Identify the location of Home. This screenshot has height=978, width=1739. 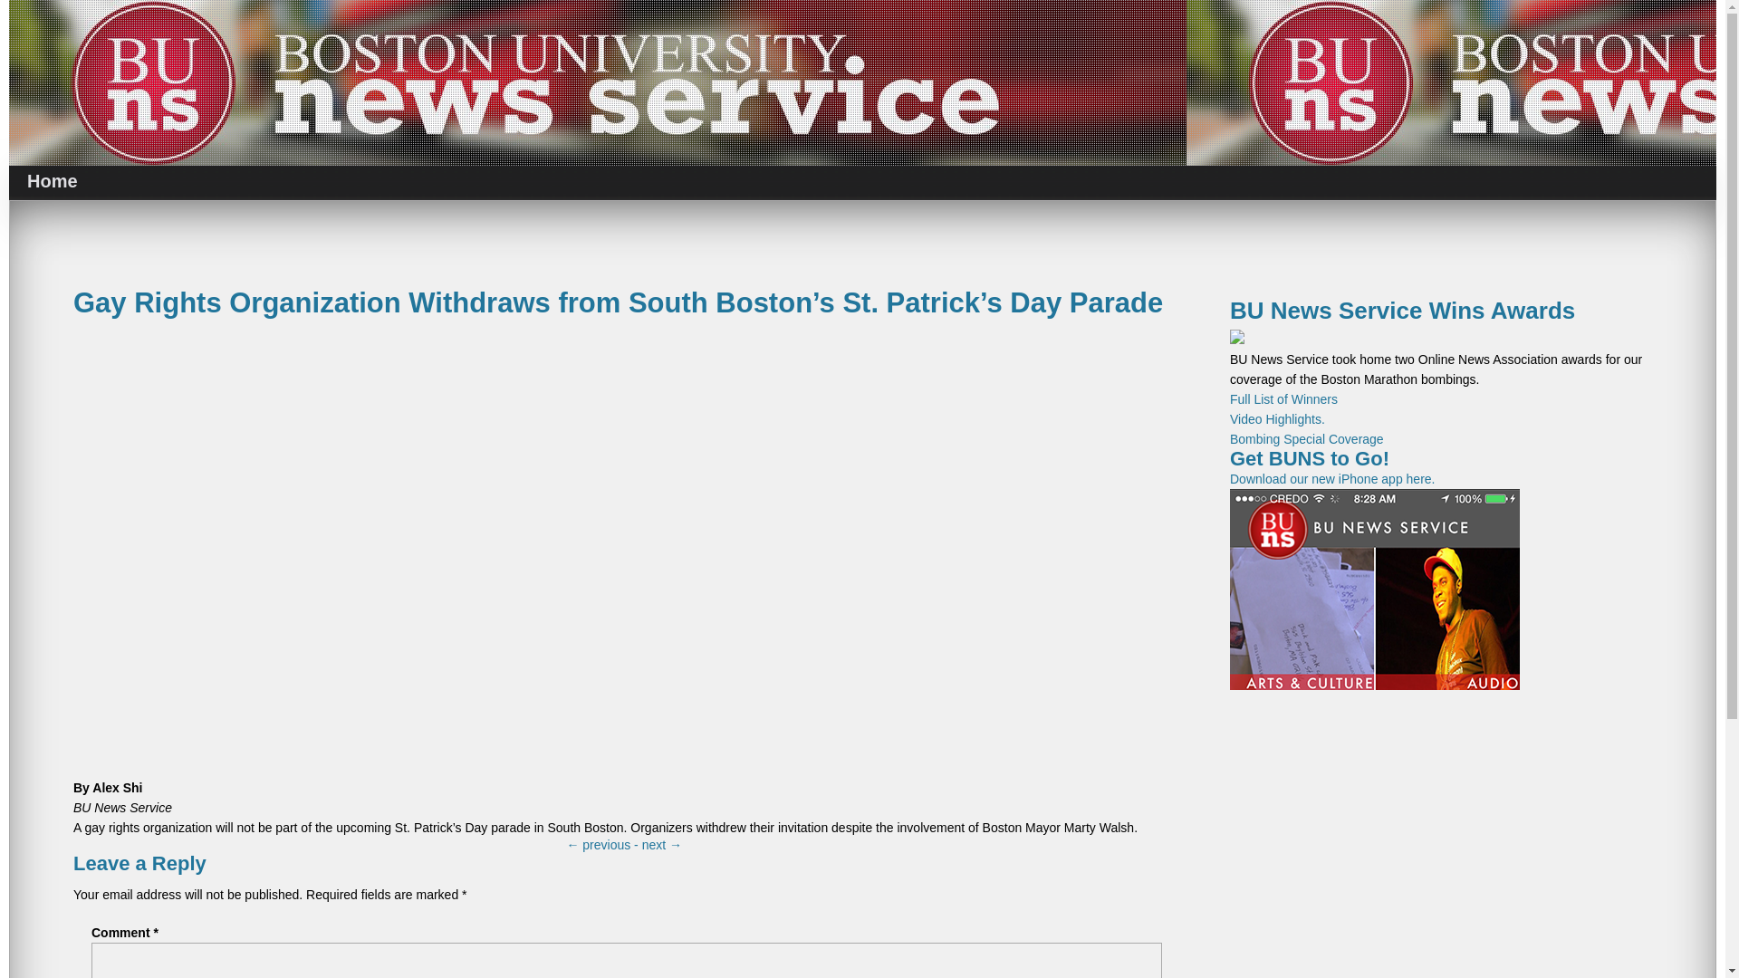
(52, 181).